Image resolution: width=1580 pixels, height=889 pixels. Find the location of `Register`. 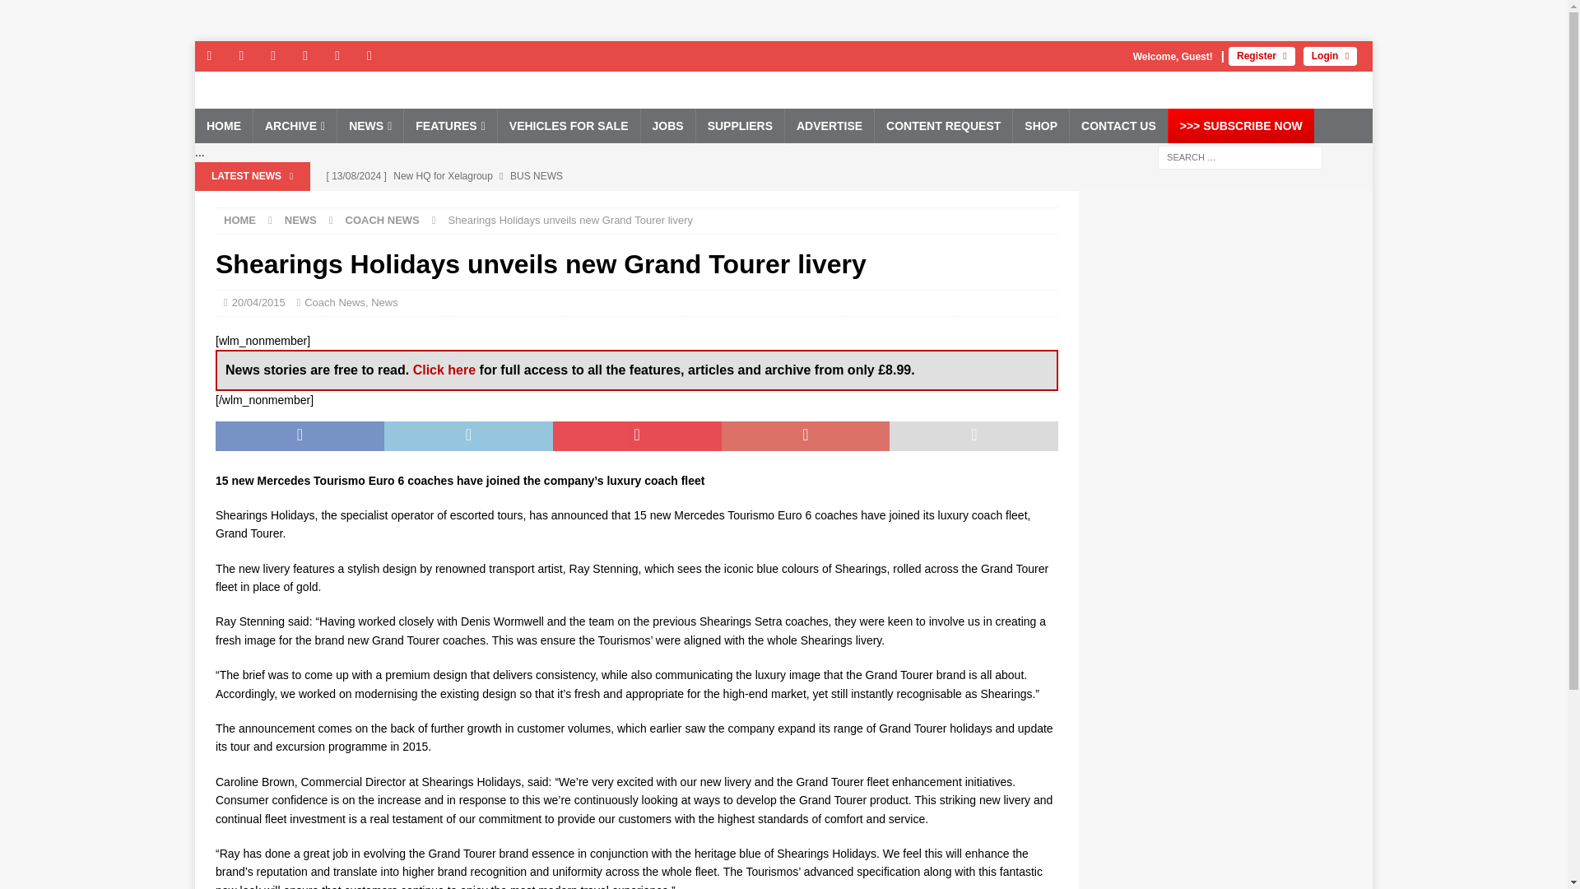

Register is located at coordinates (1262, 56).